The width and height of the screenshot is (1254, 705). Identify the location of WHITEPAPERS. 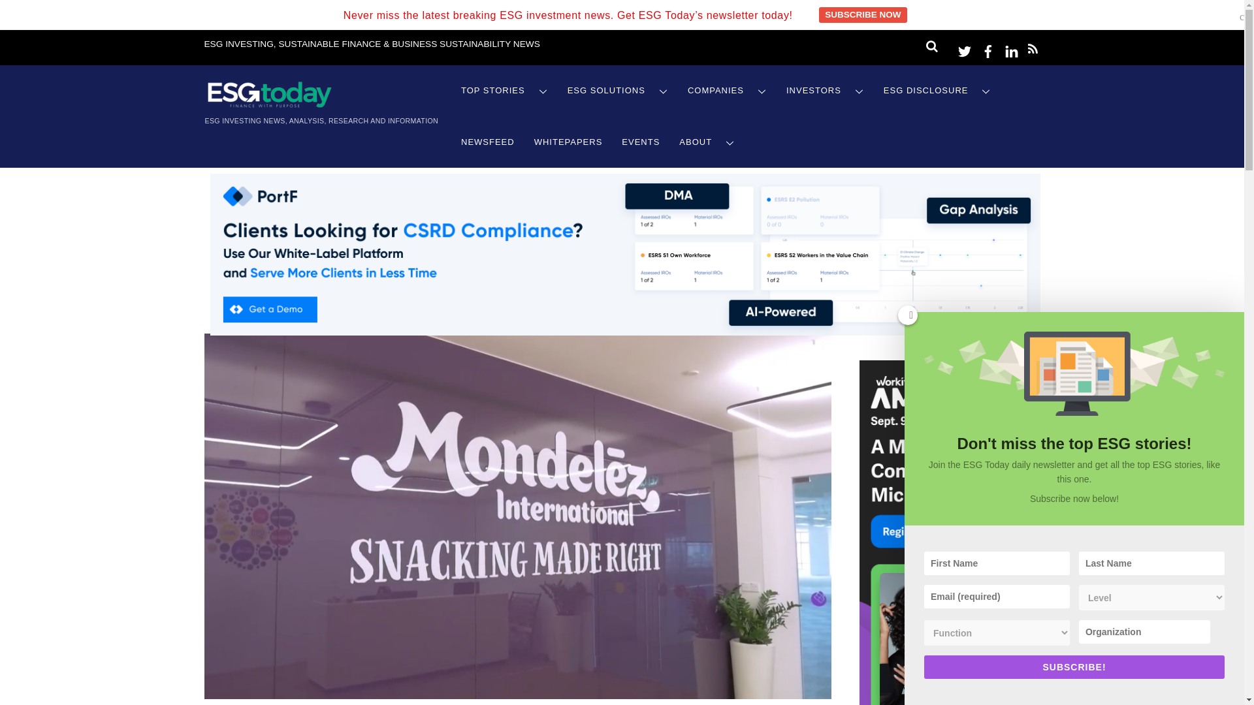
(568, 142).